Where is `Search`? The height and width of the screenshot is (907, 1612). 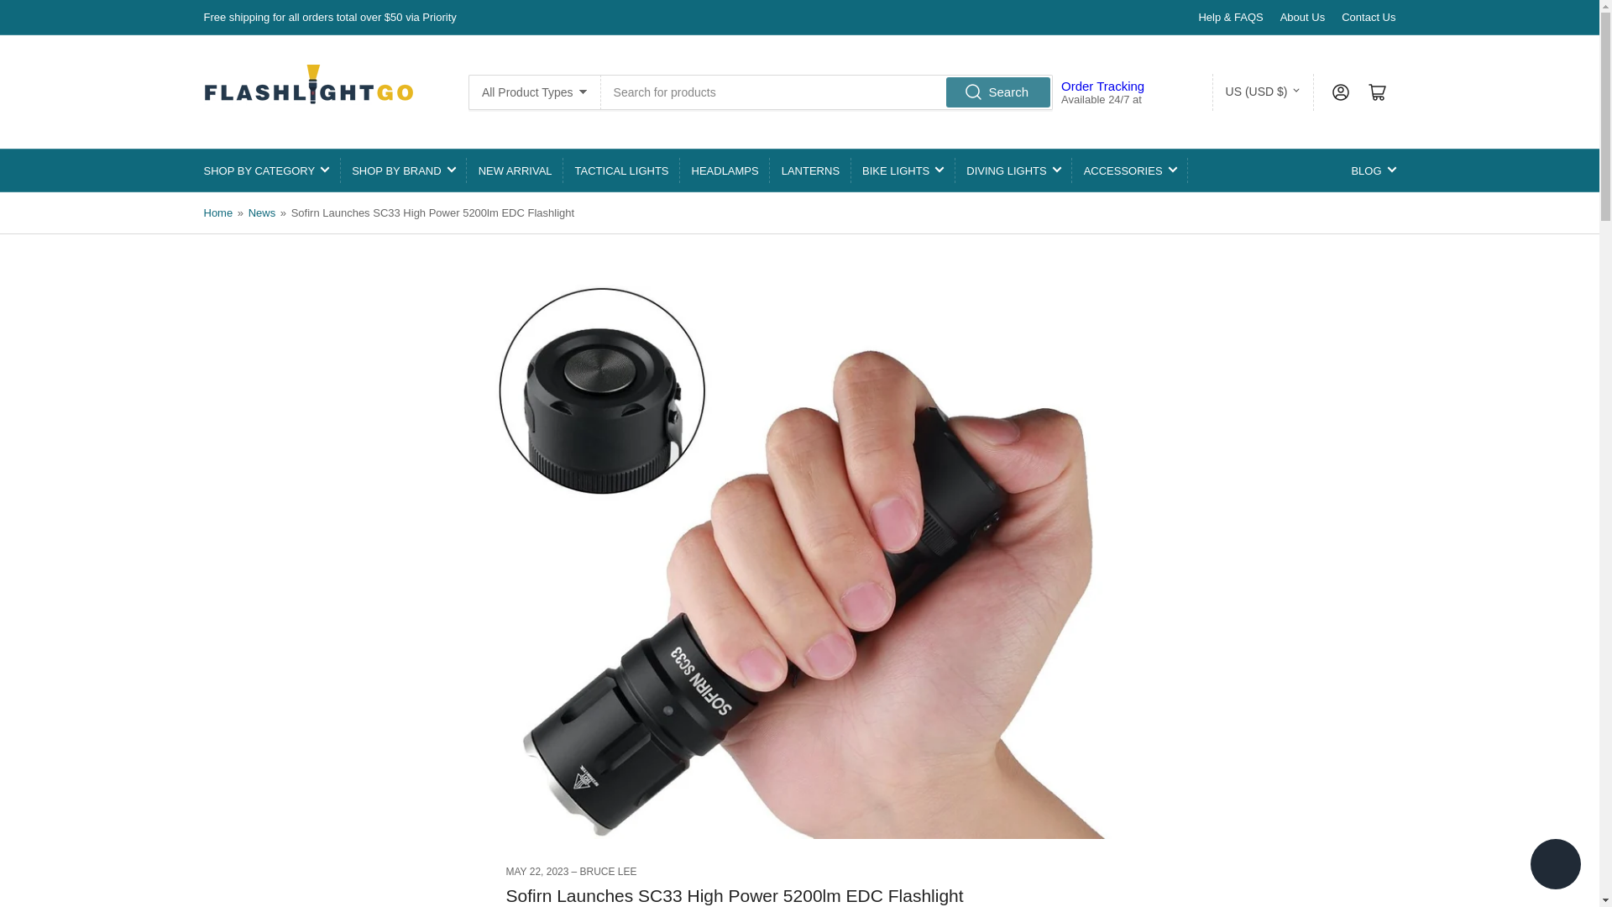 Search is located at coordinates (997, 91).